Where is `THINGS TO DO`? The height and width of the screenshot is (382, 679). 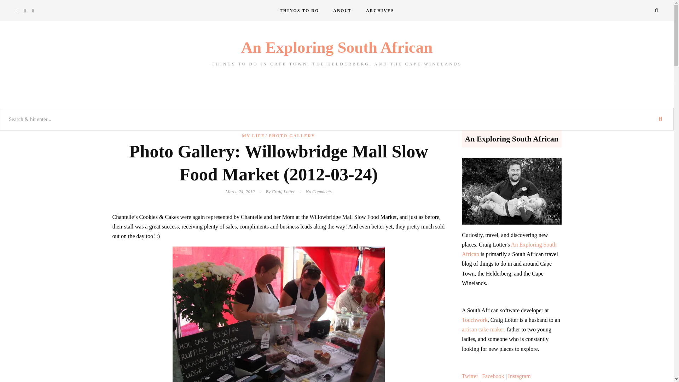
THINGS TO DO is located at coordinates (300, 11).